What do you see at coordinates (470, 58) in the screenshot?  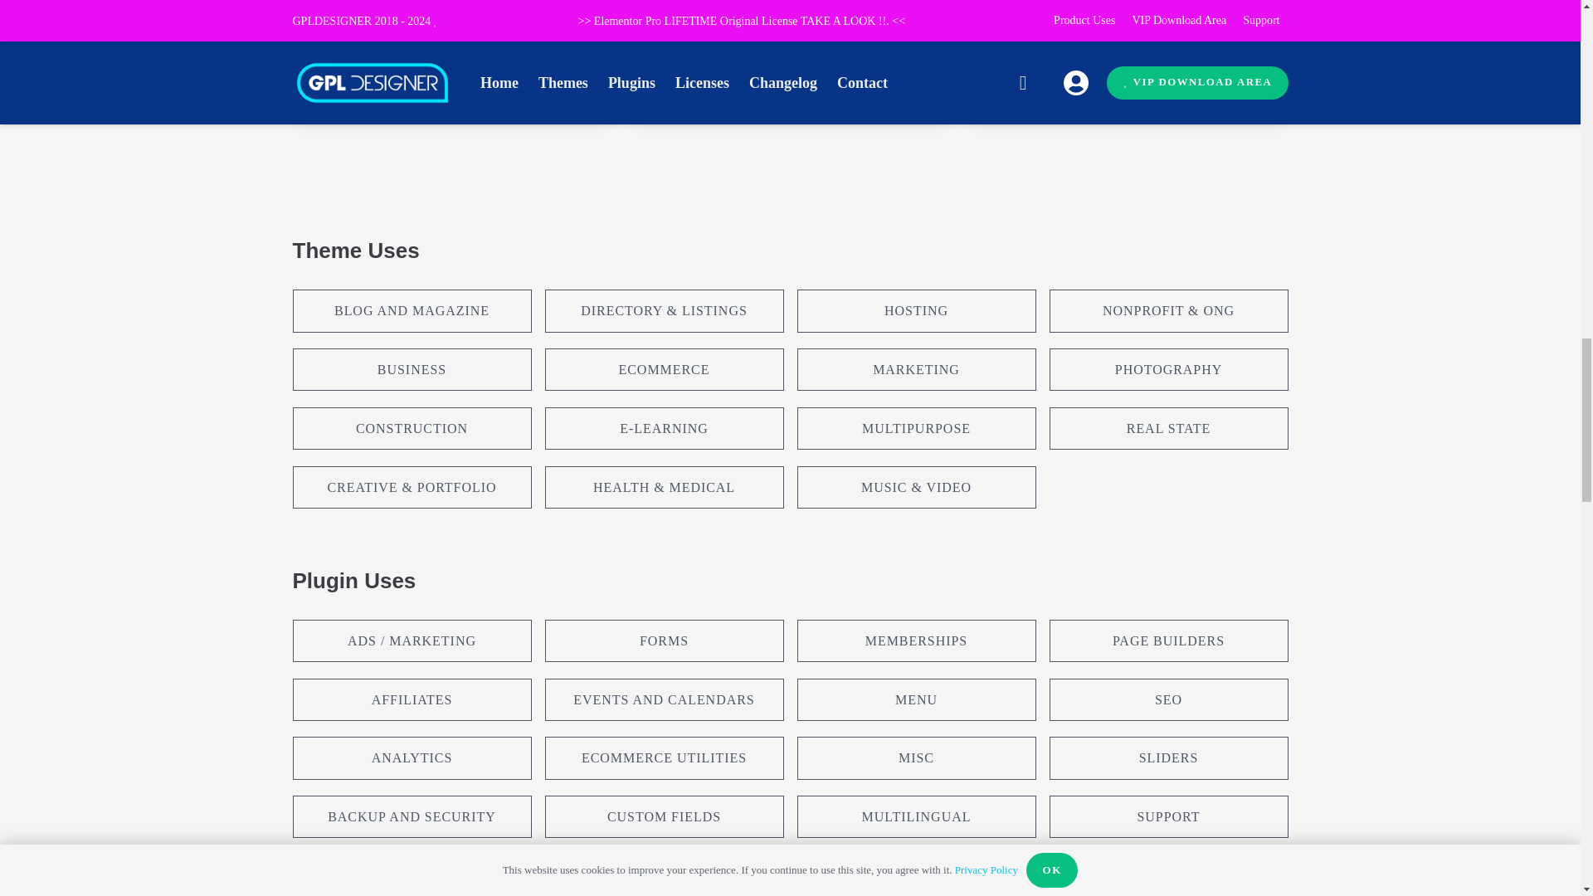 I see `Others` at bounding box center [470, 58].